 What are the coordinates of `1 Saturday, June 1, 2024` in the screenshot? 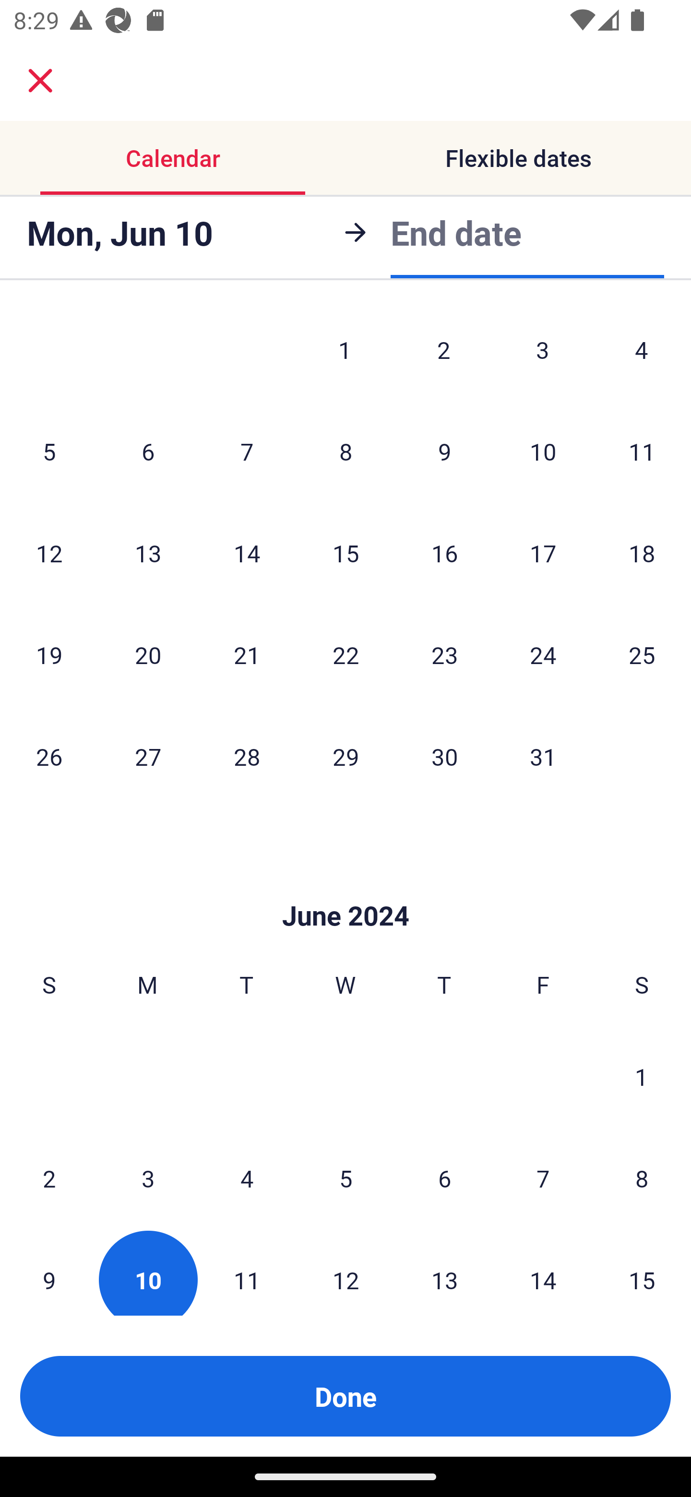 It's located at (642, 1076).